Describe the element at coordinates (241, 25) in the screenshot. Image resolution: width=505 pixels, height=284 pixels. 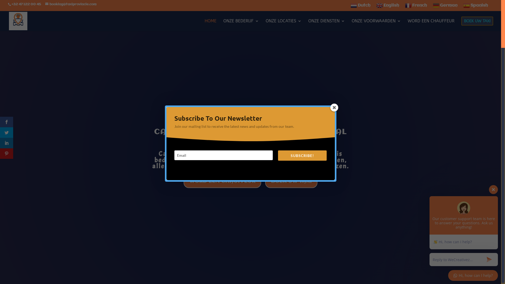
I see `ONZE BEDERIJF` at that location.